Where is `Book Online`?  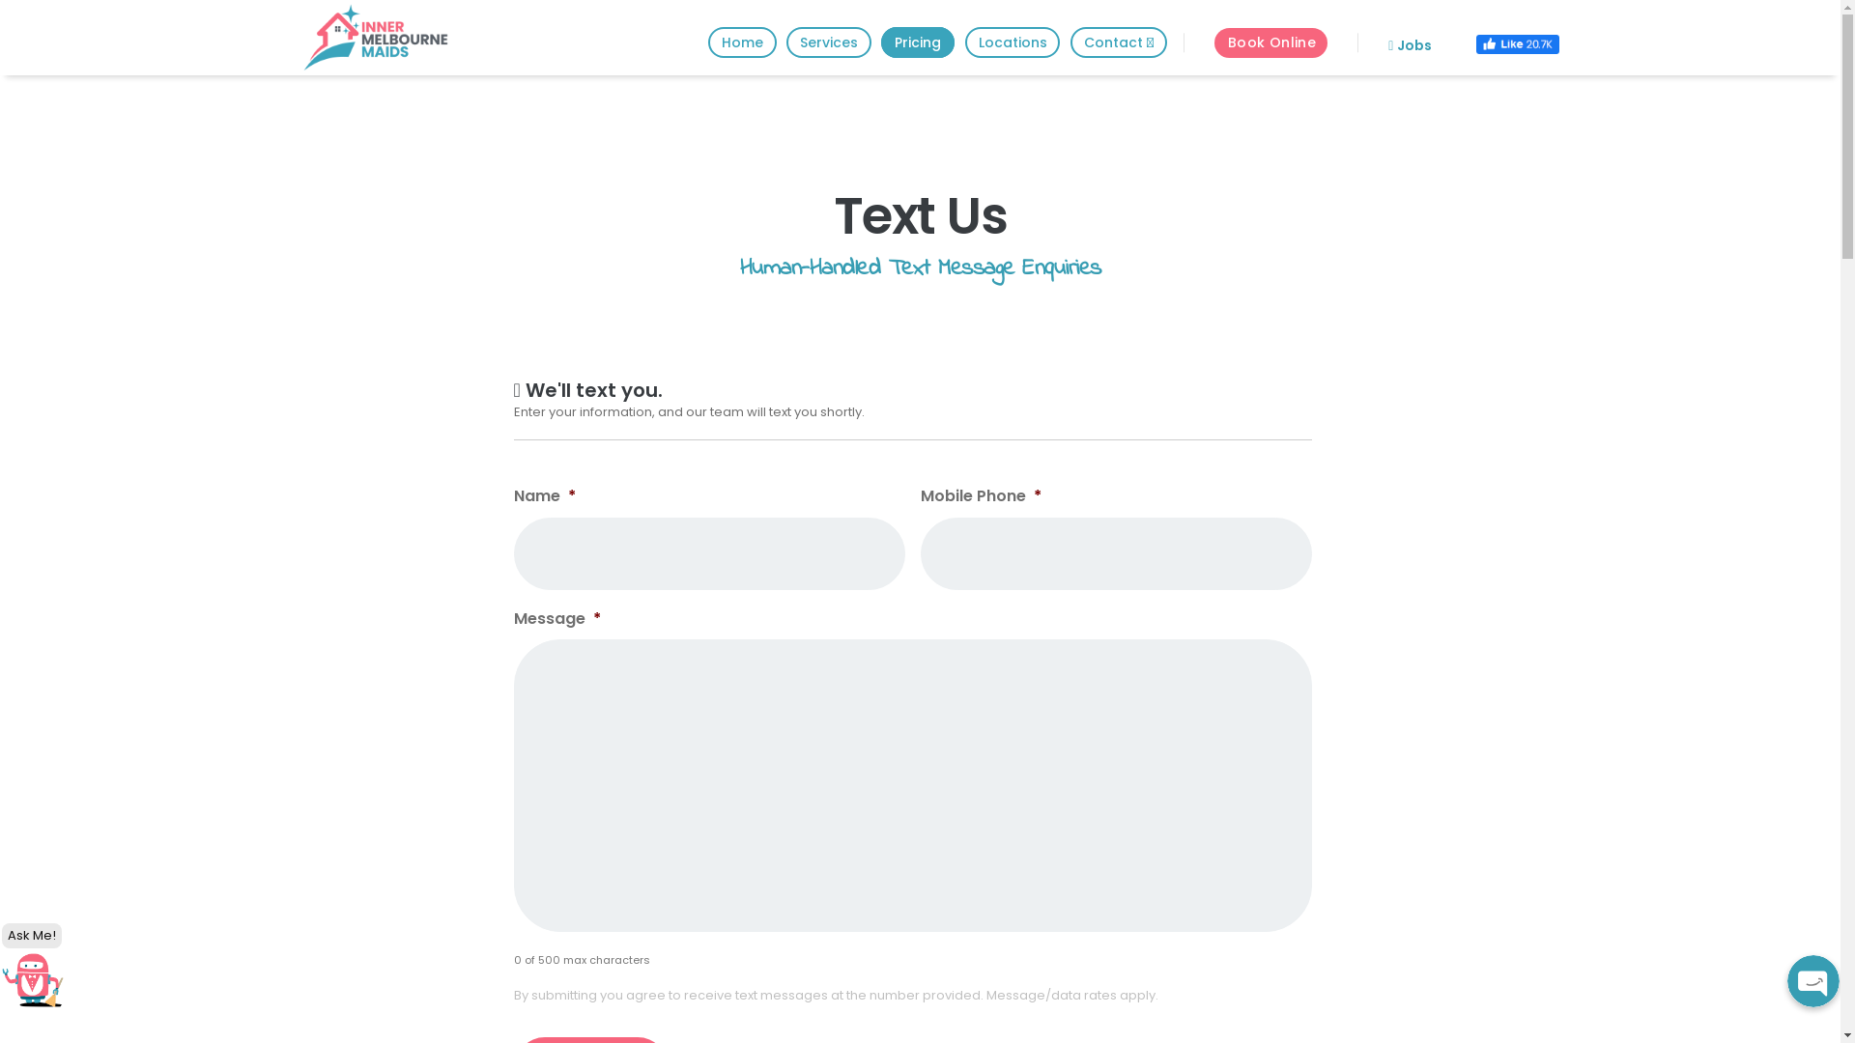
Book Online is located at coordinates (1271, 42).